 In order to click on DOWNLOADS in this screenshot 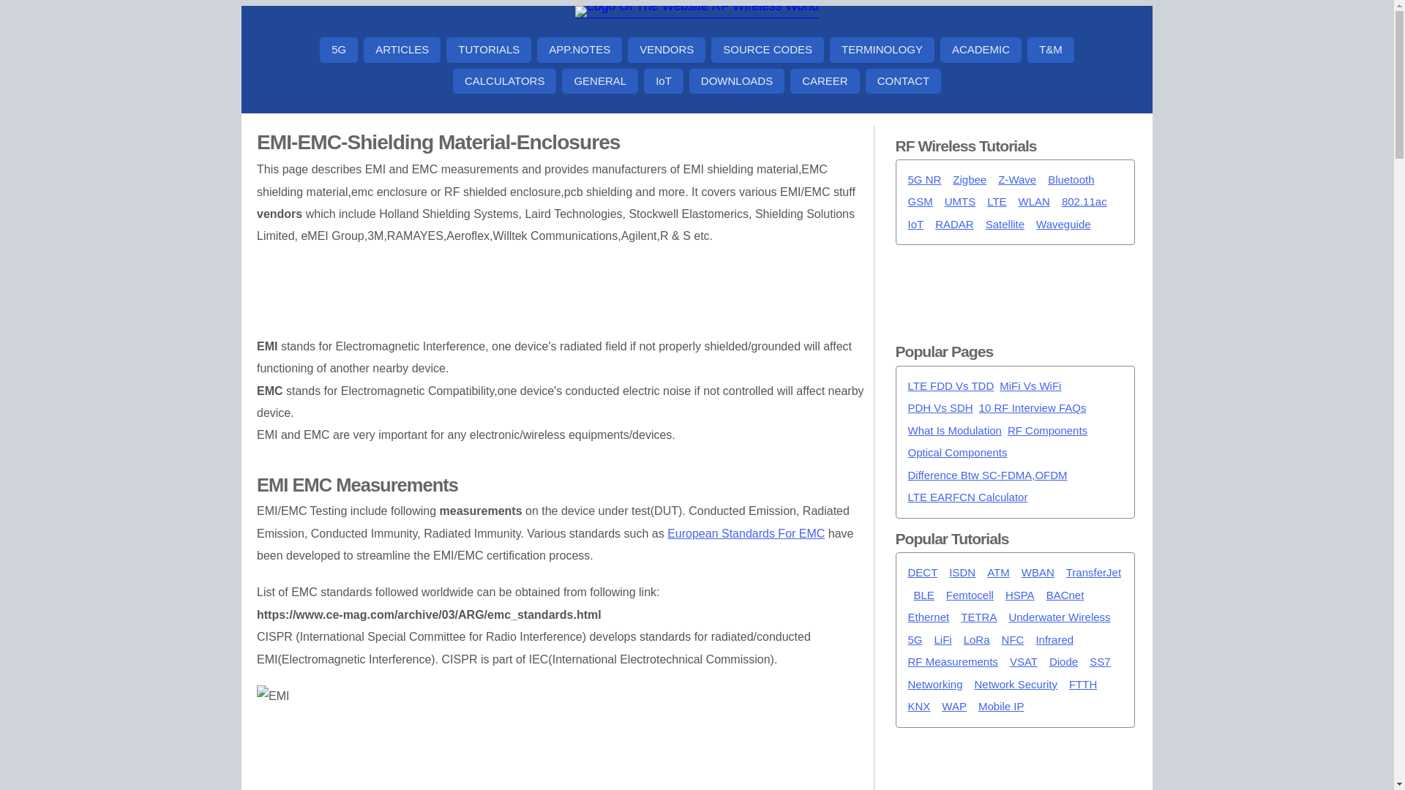, I will do `click(736, 80)`.